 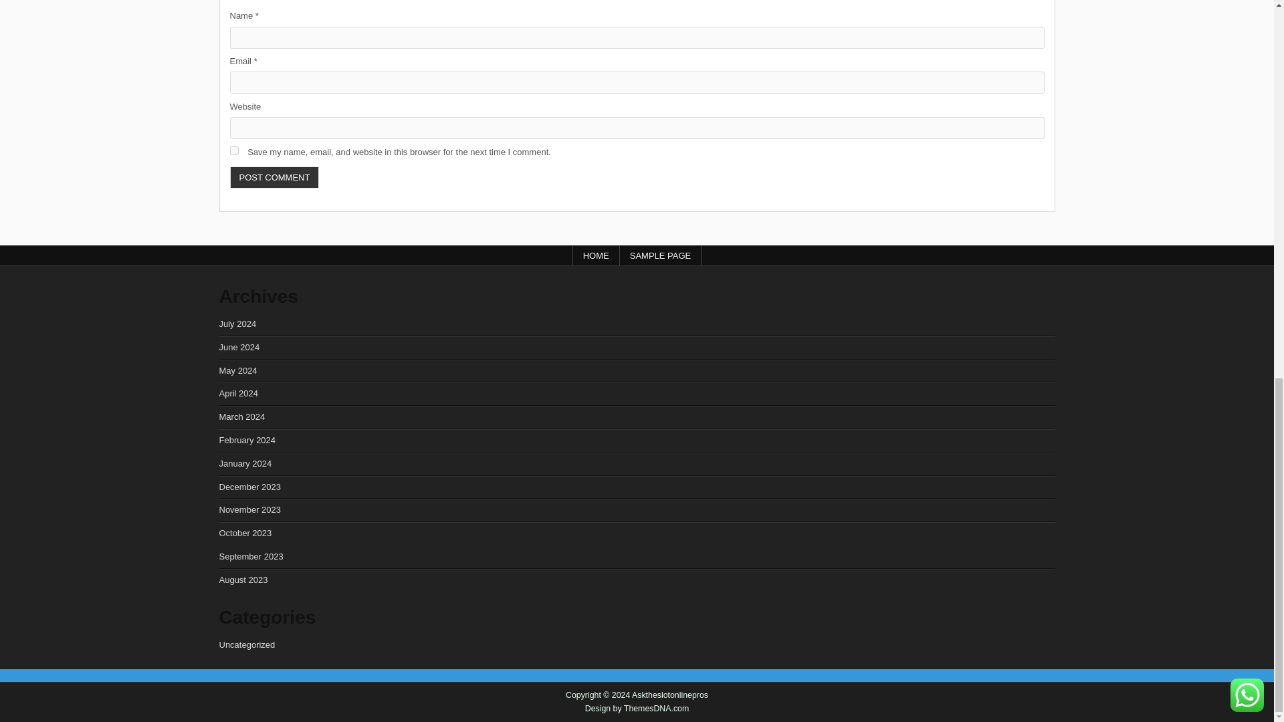 What do you see at coordinates (246, 532) in the screenshot?
I see `October 2023` at bounding box center [246, 532].